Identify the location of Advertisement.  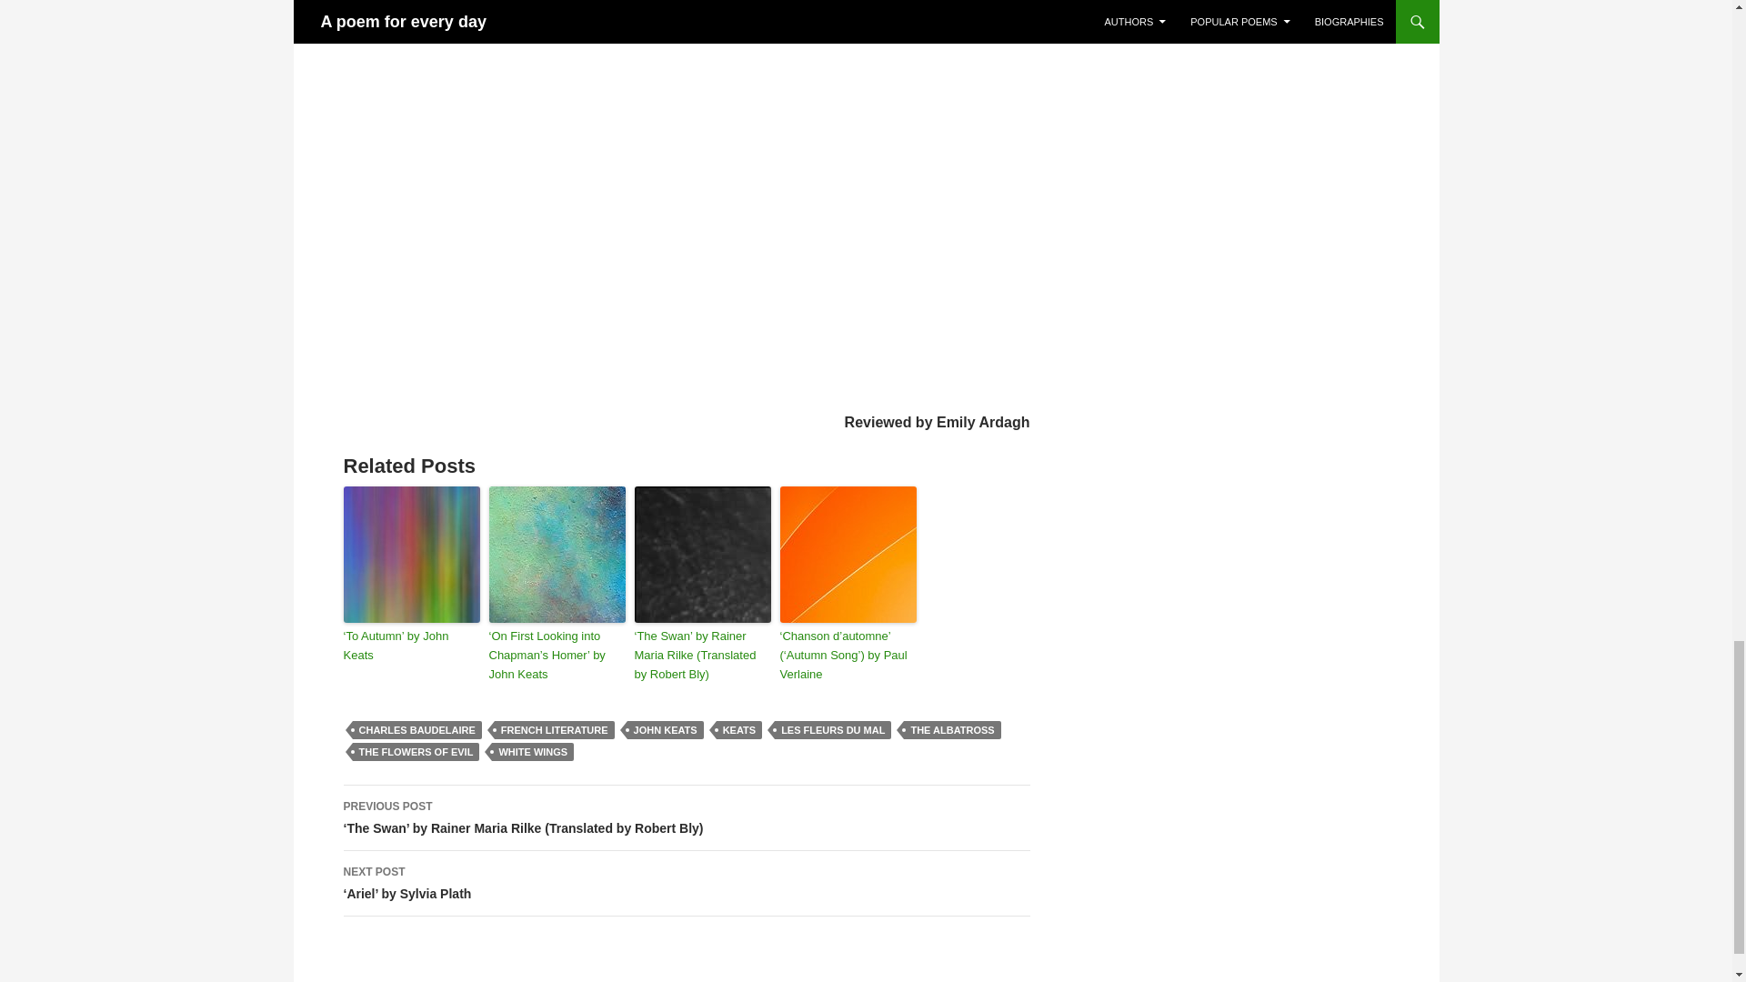
(687, 356).